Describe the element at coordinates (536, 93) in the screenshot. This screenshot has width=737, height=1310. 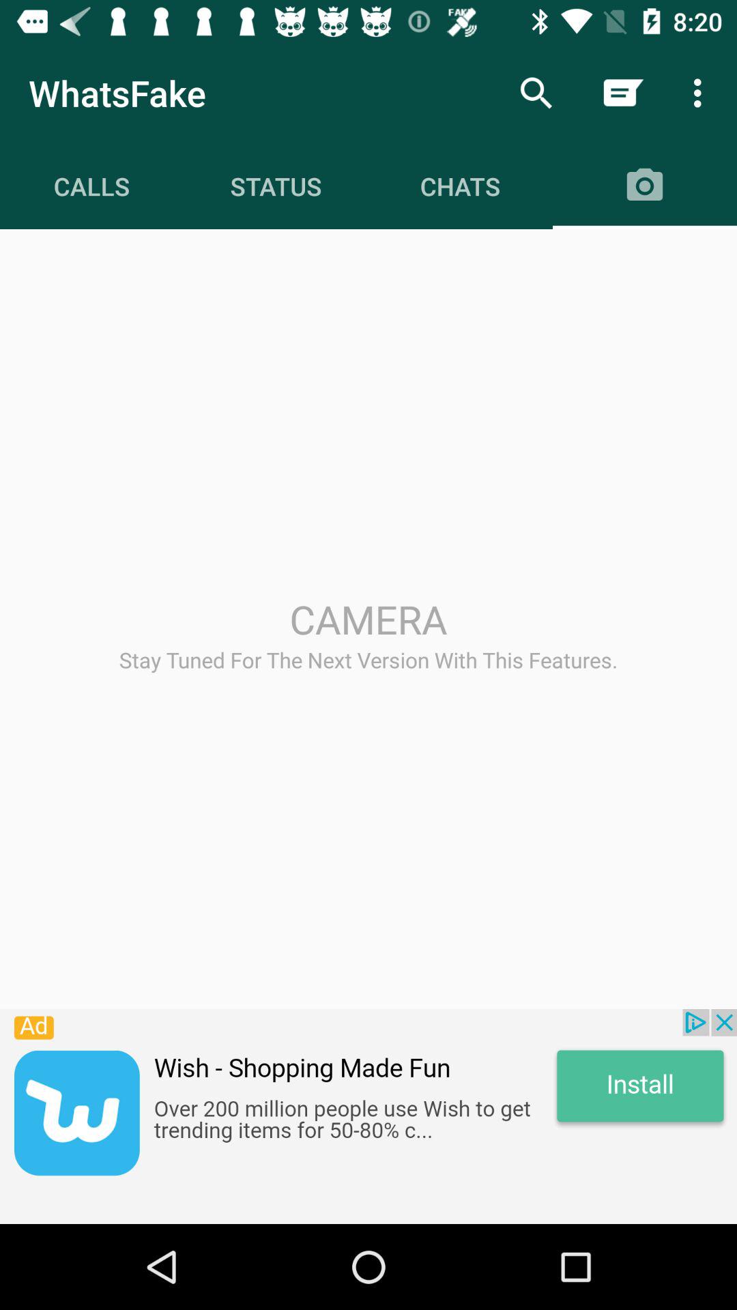
I see `click the search button on the web page` at that location.